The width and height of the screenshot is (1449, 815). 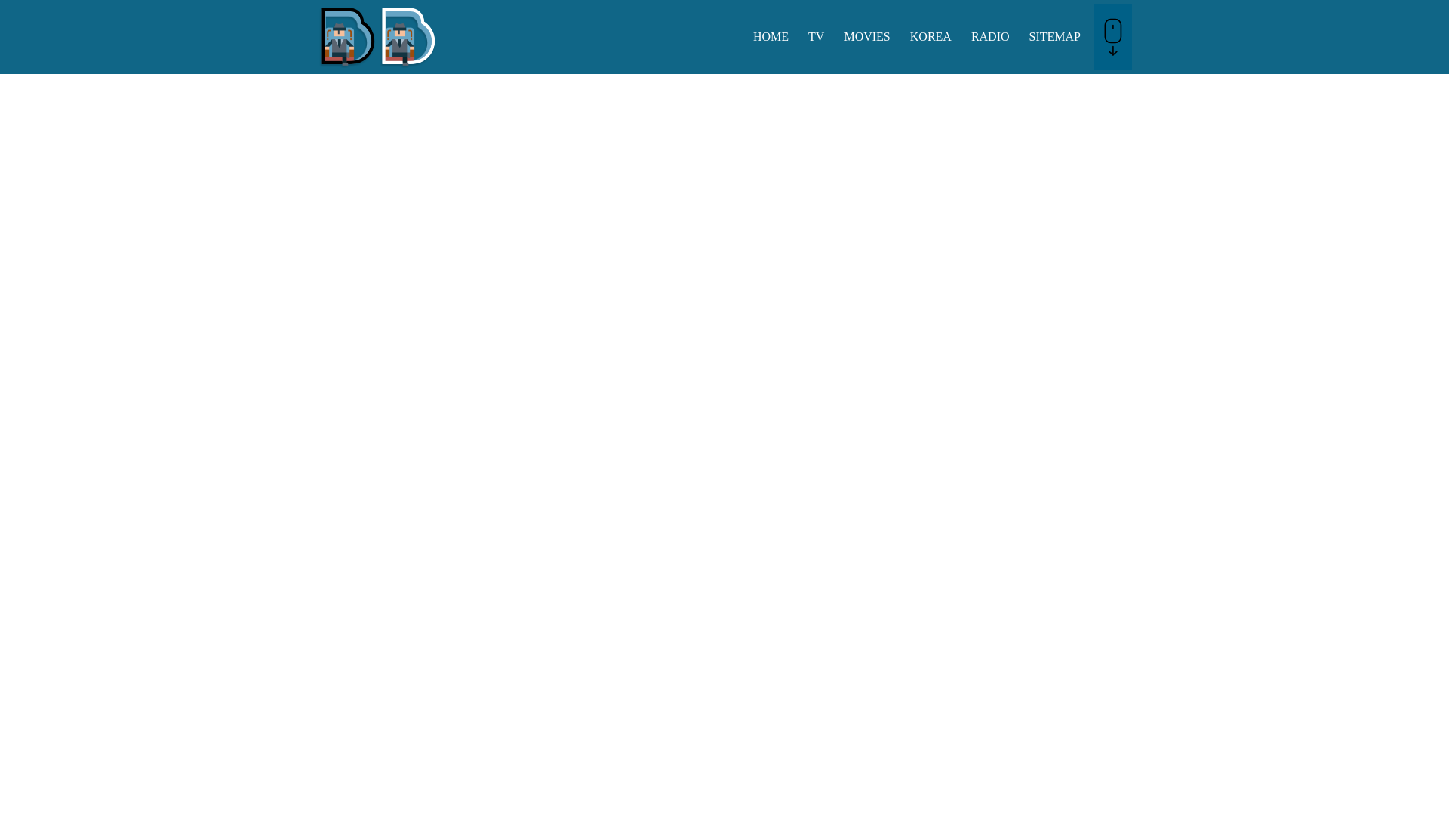 What do you see at coordinates (816, 36) in the screenshot?
I see `MALAYSIA TV STREAMING` at bounding box center [816, 36].